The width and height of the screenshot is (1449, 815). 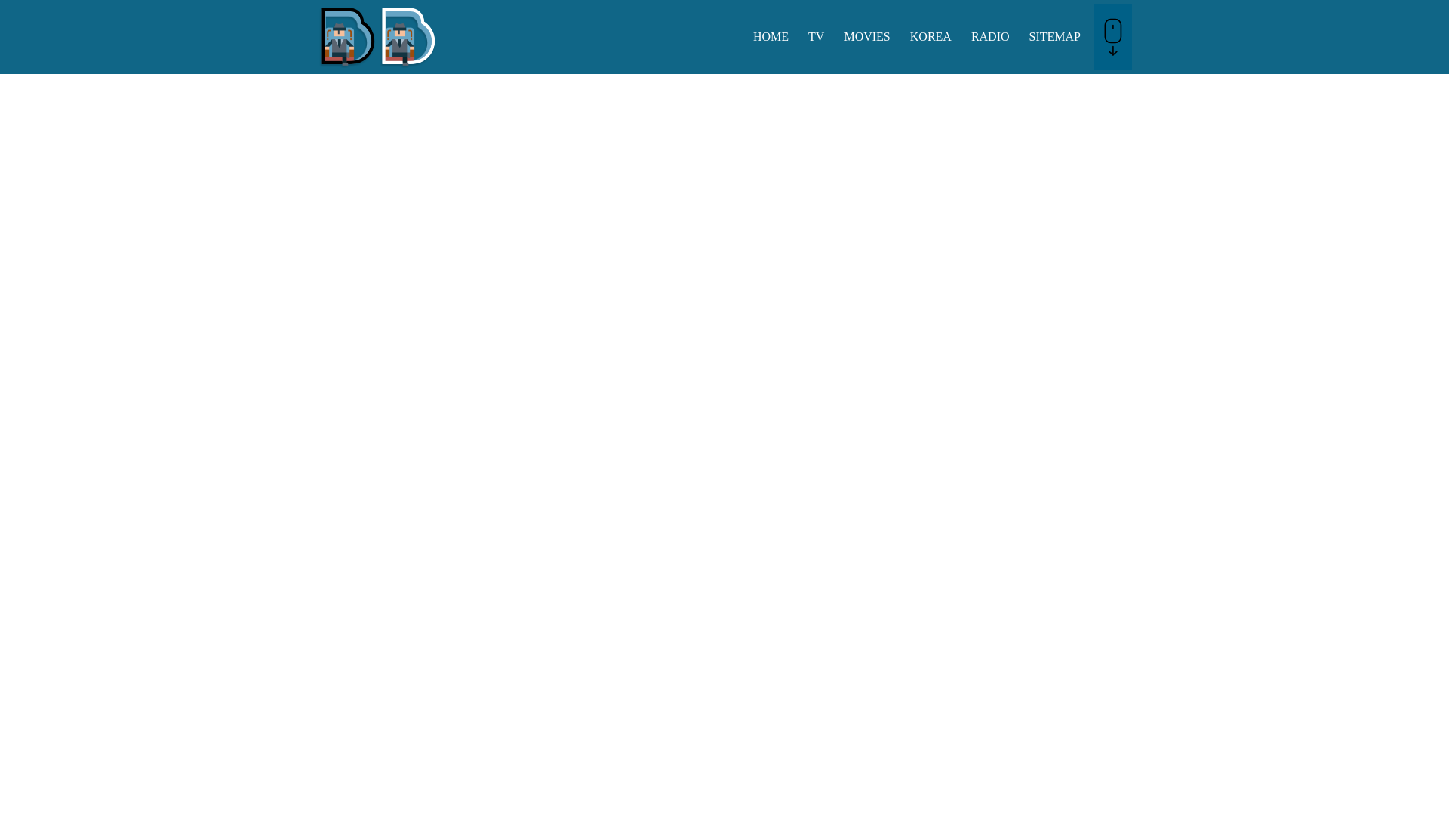 What do you see at coordinates (816, 36) in the screenshot?
I see `MALAYSIA TV STREAMING` at bounding box center [816, 36].